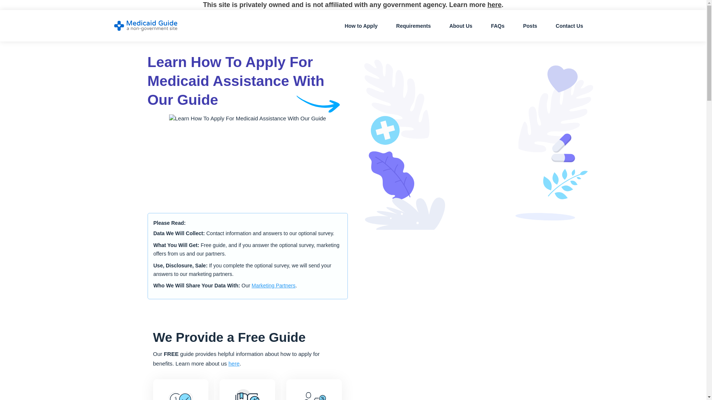  Describe the element at coordinates (498, 26) in the screenshot. I see `FAQs` at that location.